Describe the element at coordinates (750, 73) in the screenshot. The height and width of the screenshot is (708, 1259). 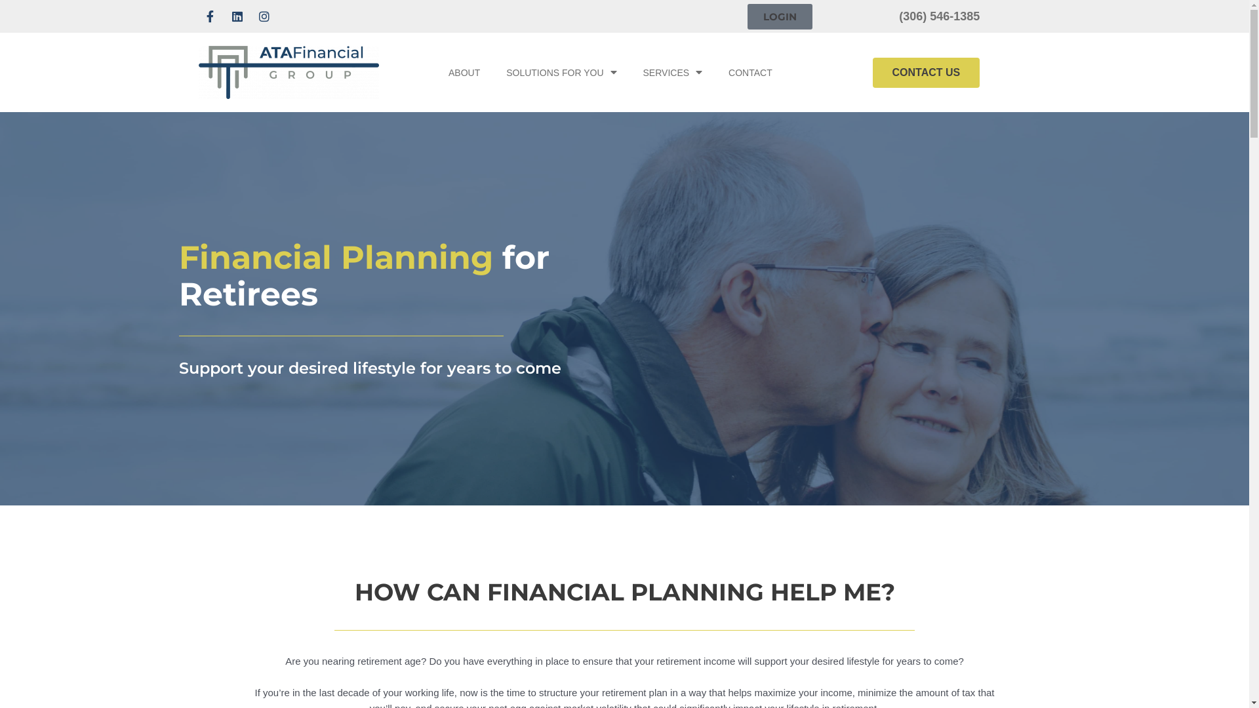
I see `CONTACT` at that location.